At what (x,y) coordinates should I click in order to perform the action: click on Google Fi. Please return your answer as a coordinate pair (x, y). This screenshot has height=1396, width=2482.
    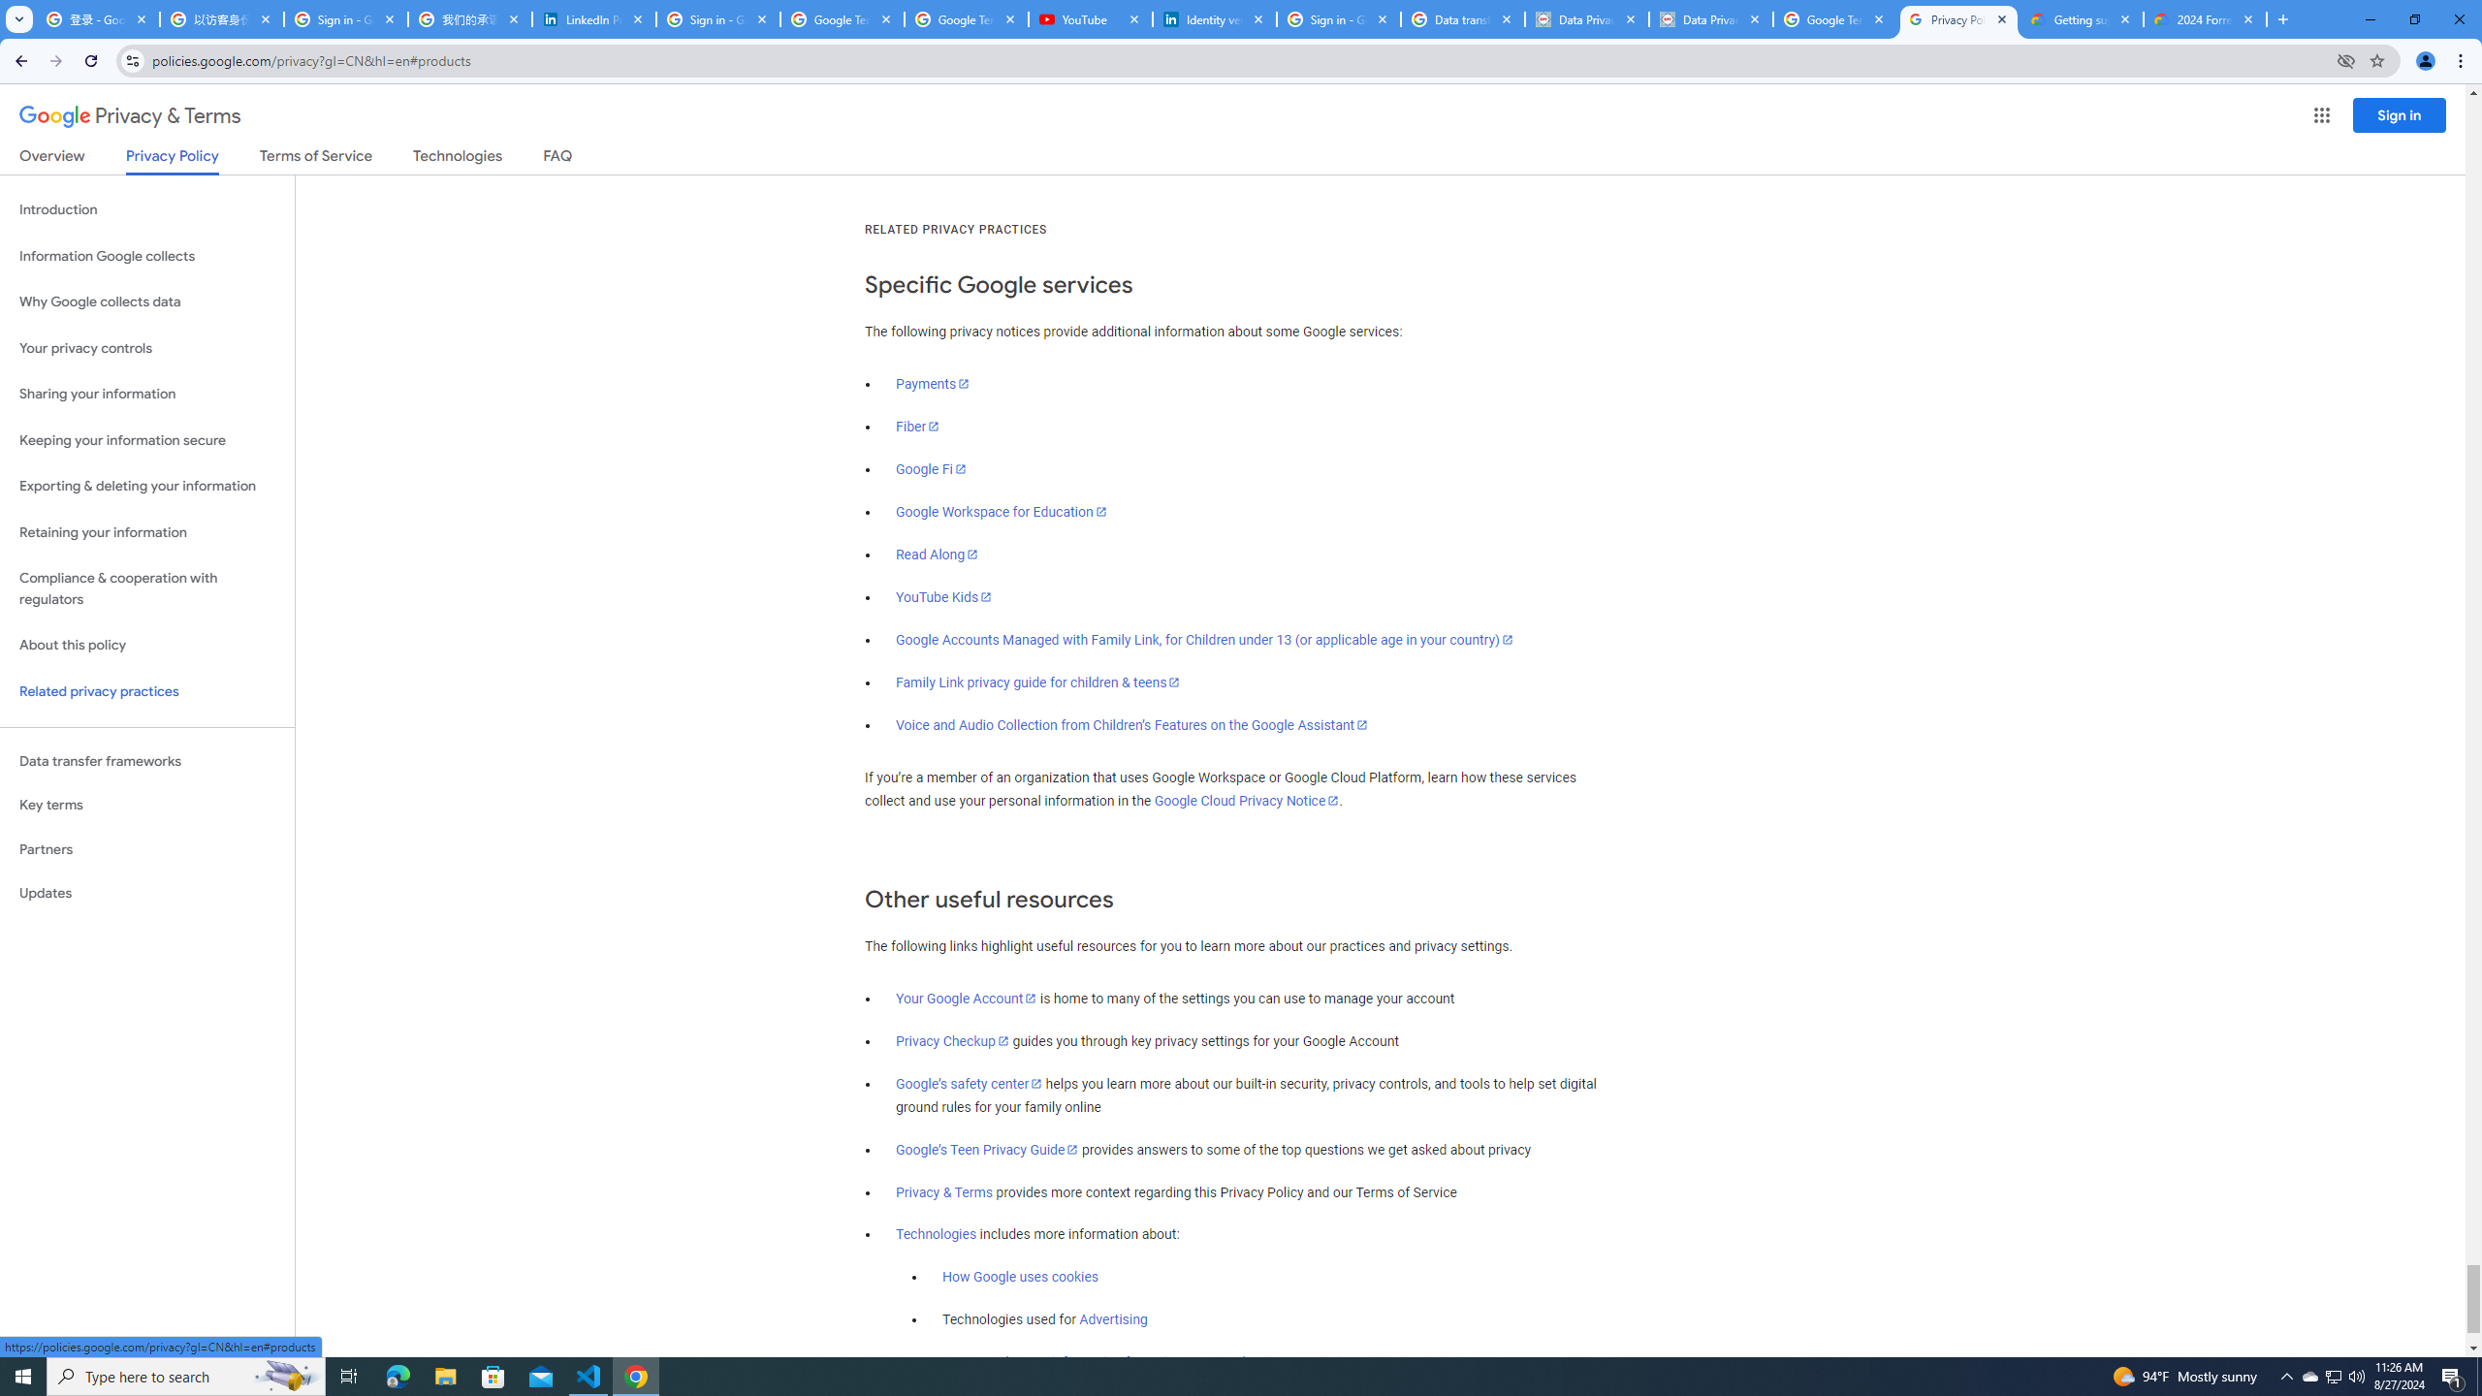
    Looking at the image, I should click on (931, 469).